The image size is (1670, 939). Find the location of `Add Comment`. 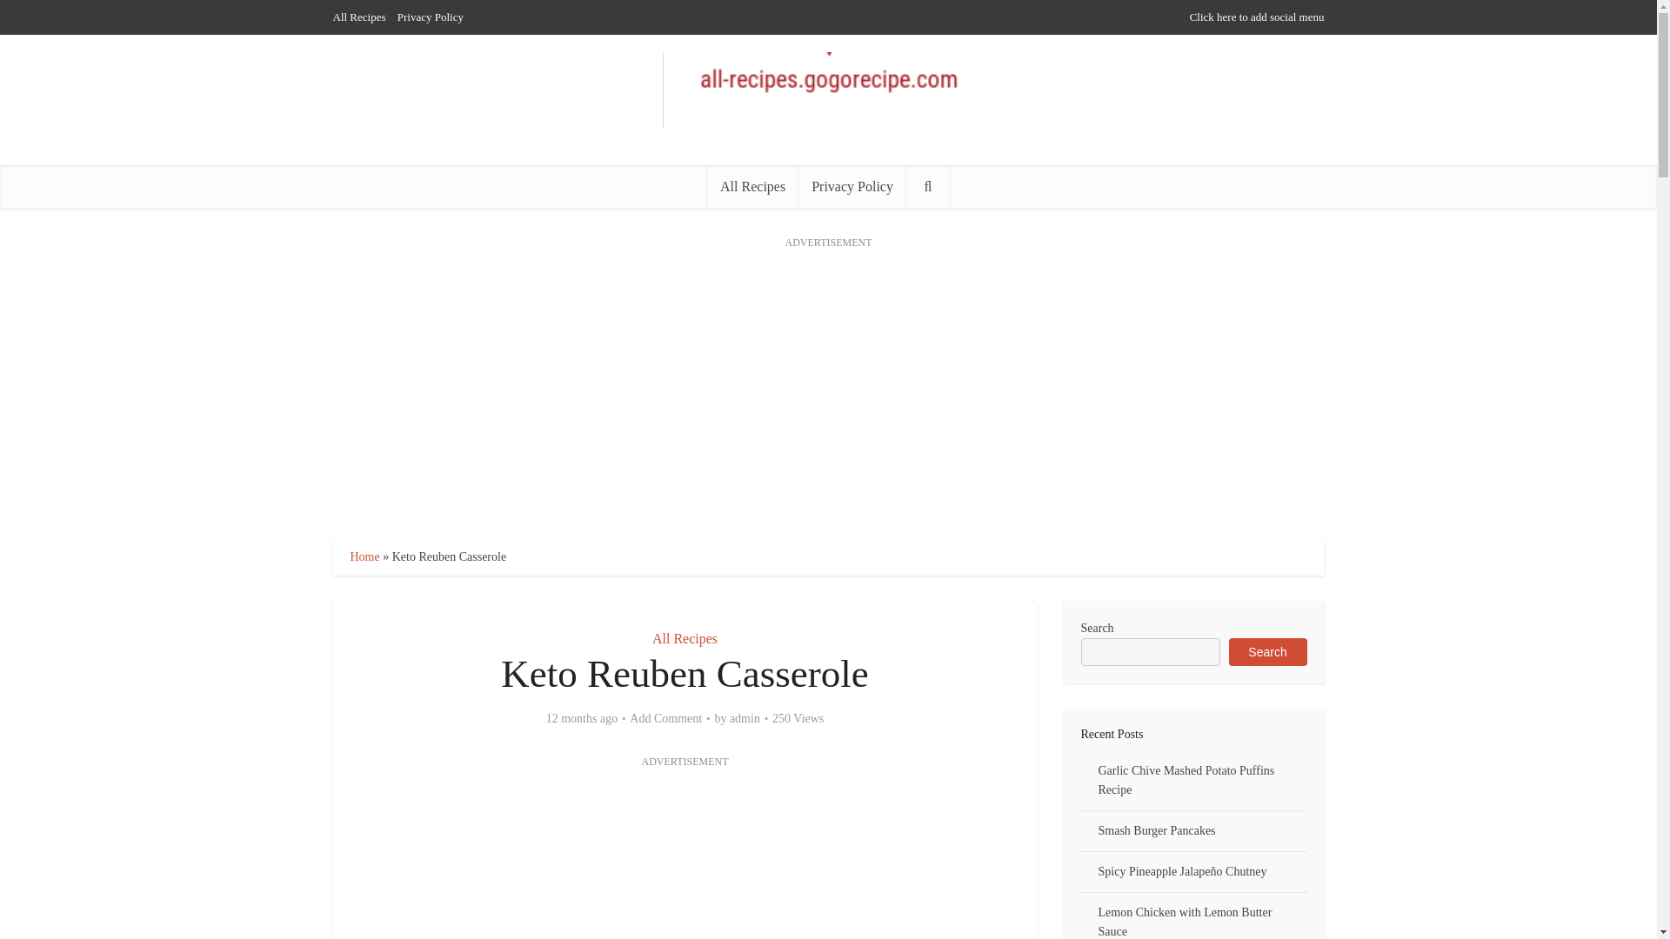

Add Comment is located at coordinates (665, 718).